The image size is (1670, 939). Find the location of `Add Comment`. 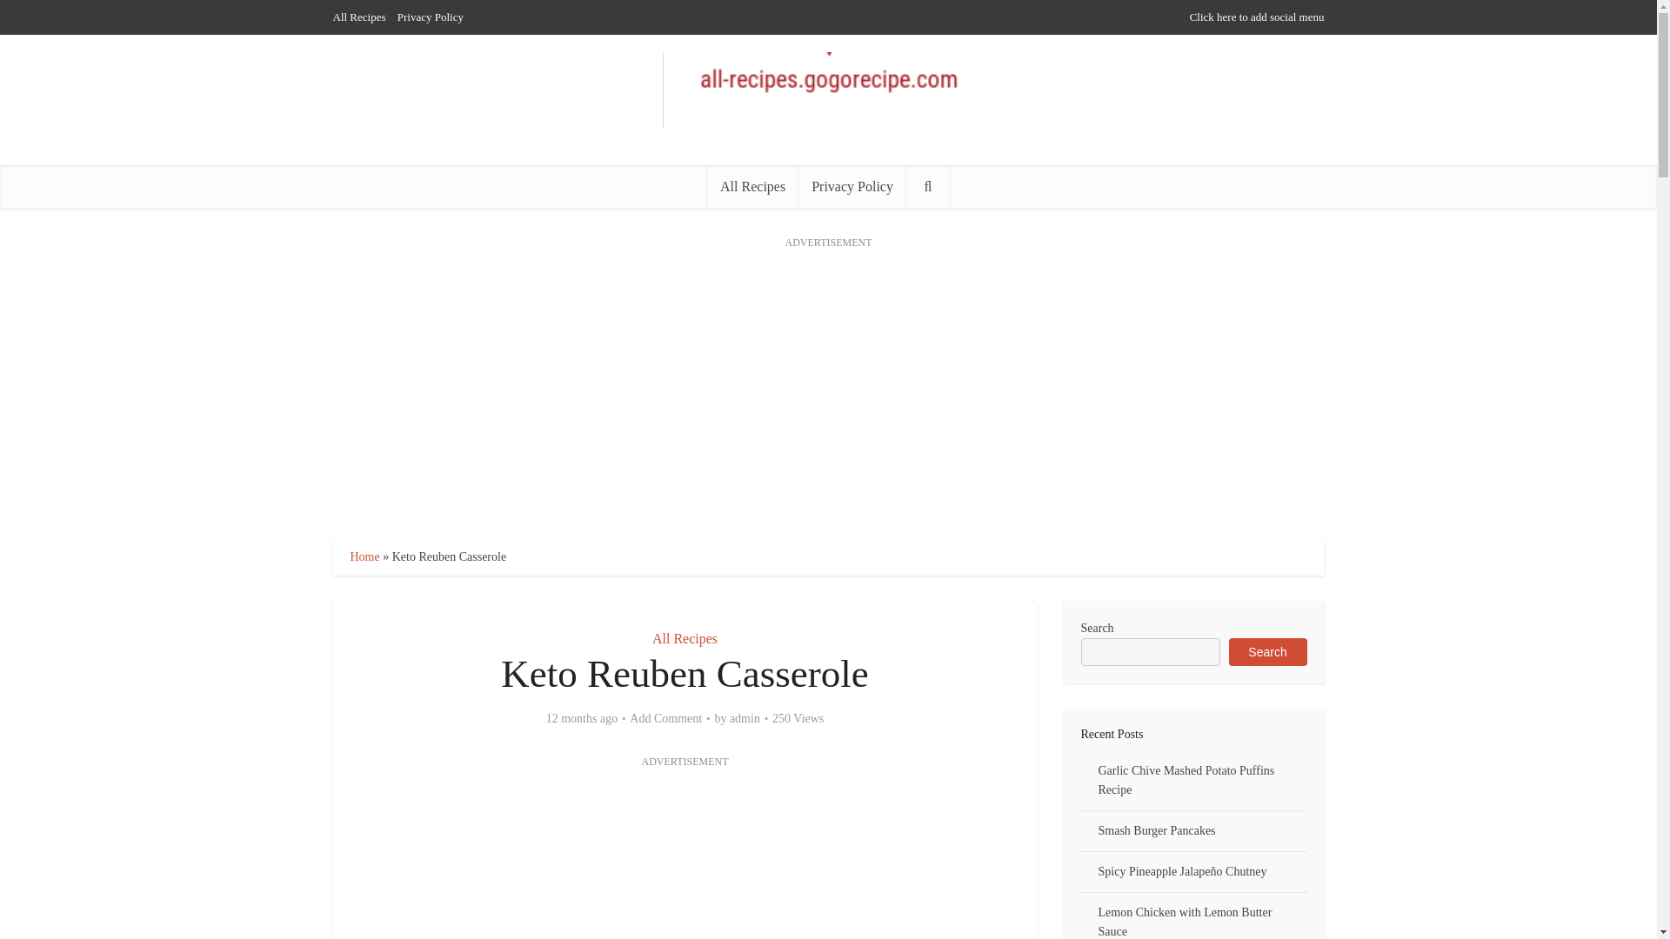

Add Comment is located at coordinates (665, 718).